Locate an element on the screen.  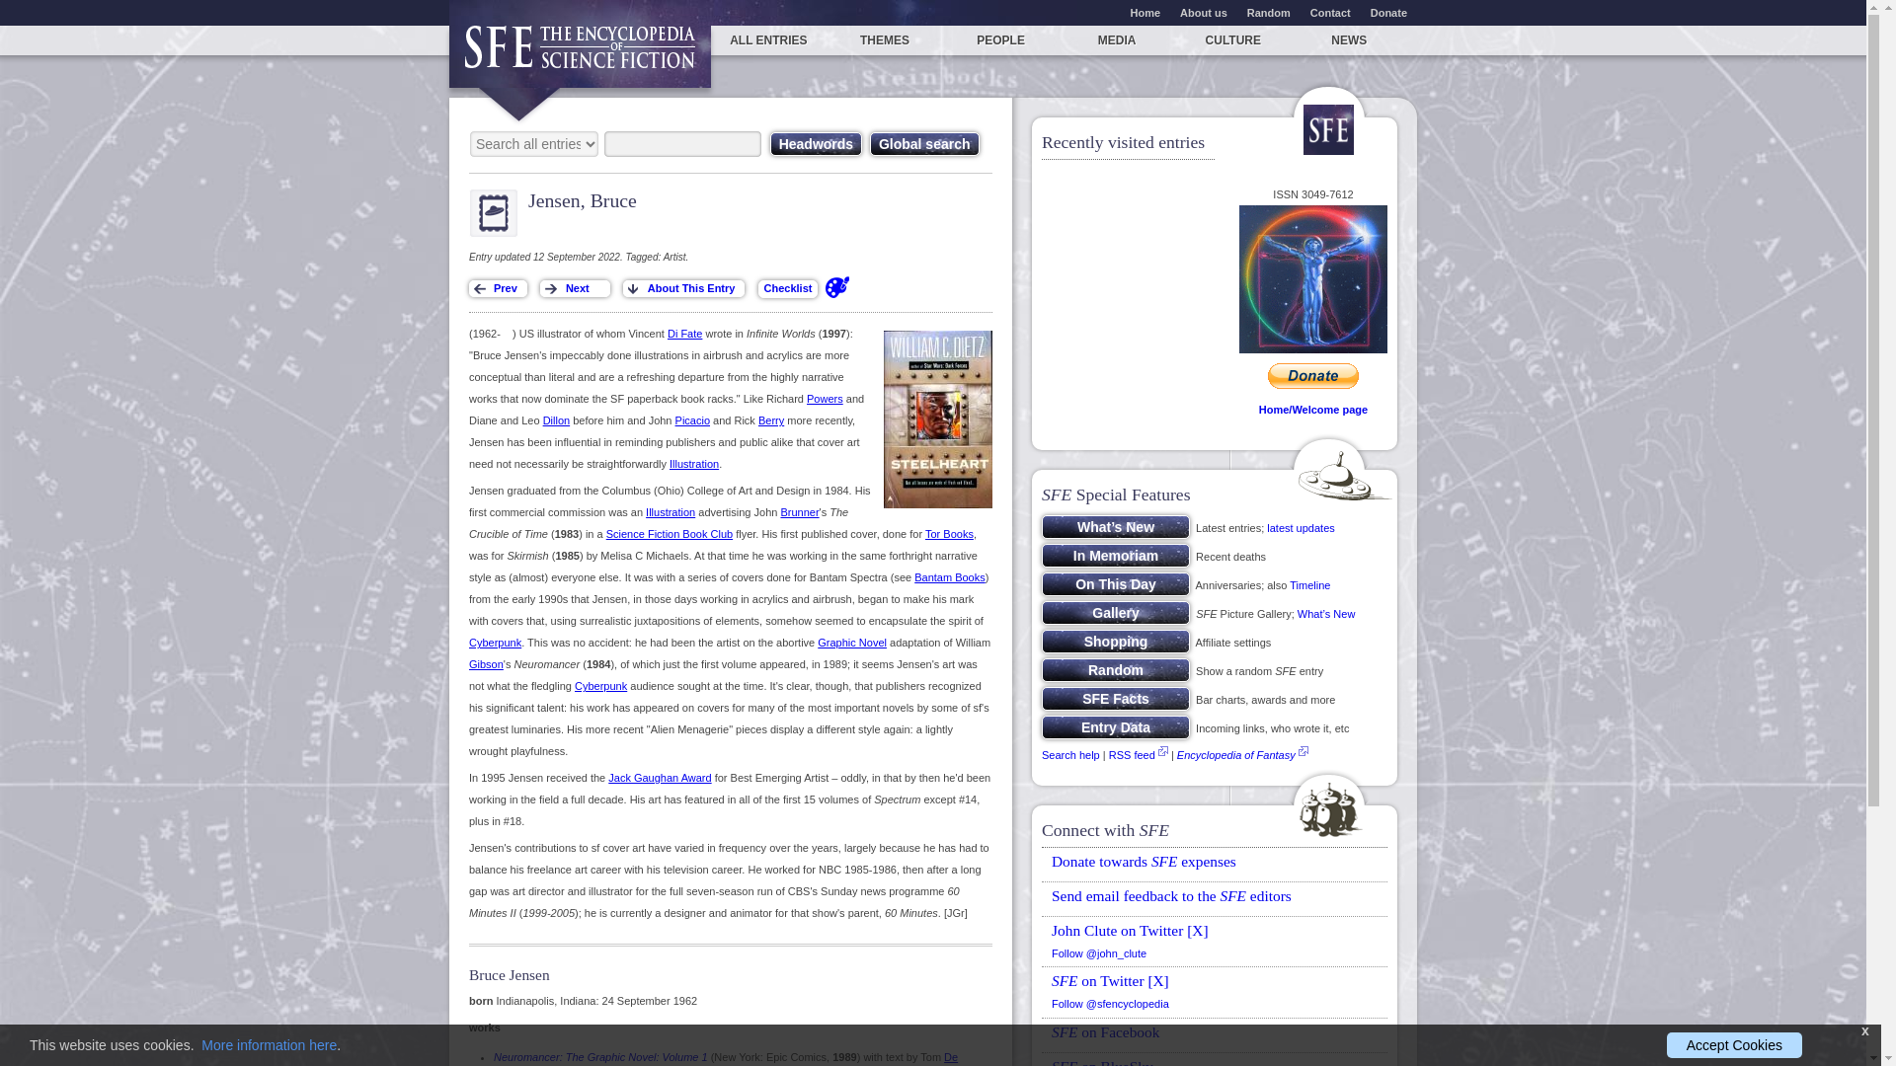
Berry is located at coordinates (771, 420).